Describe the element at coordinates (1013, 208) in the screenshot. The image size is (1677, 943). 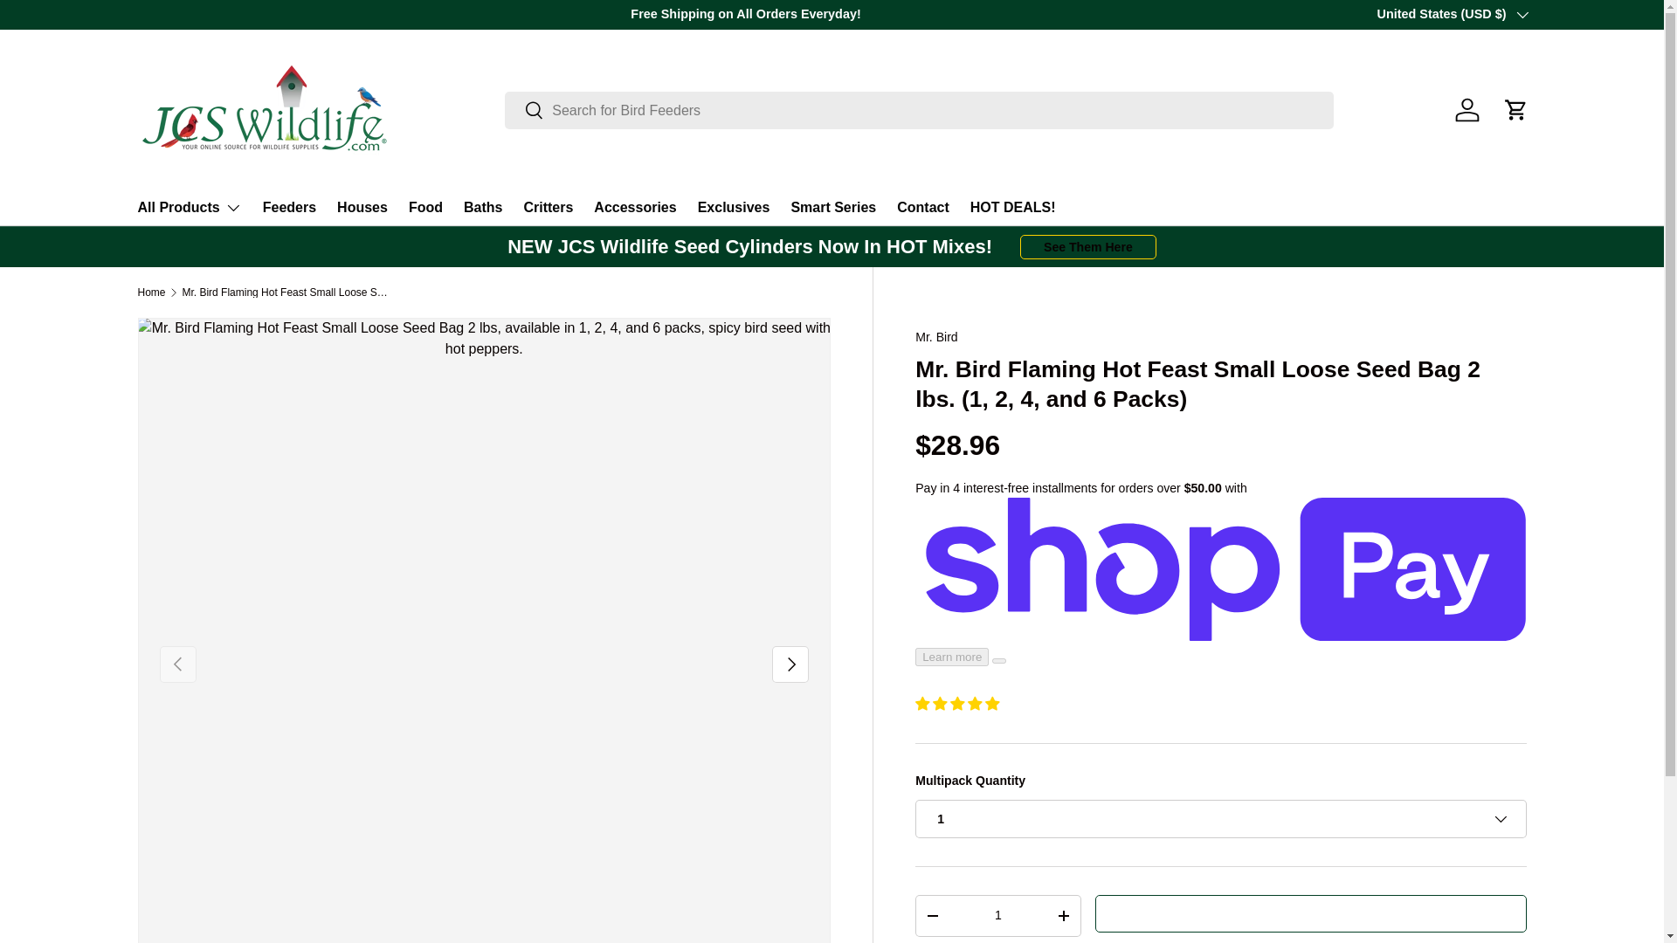
I see `HOT DEALS!` at that location.